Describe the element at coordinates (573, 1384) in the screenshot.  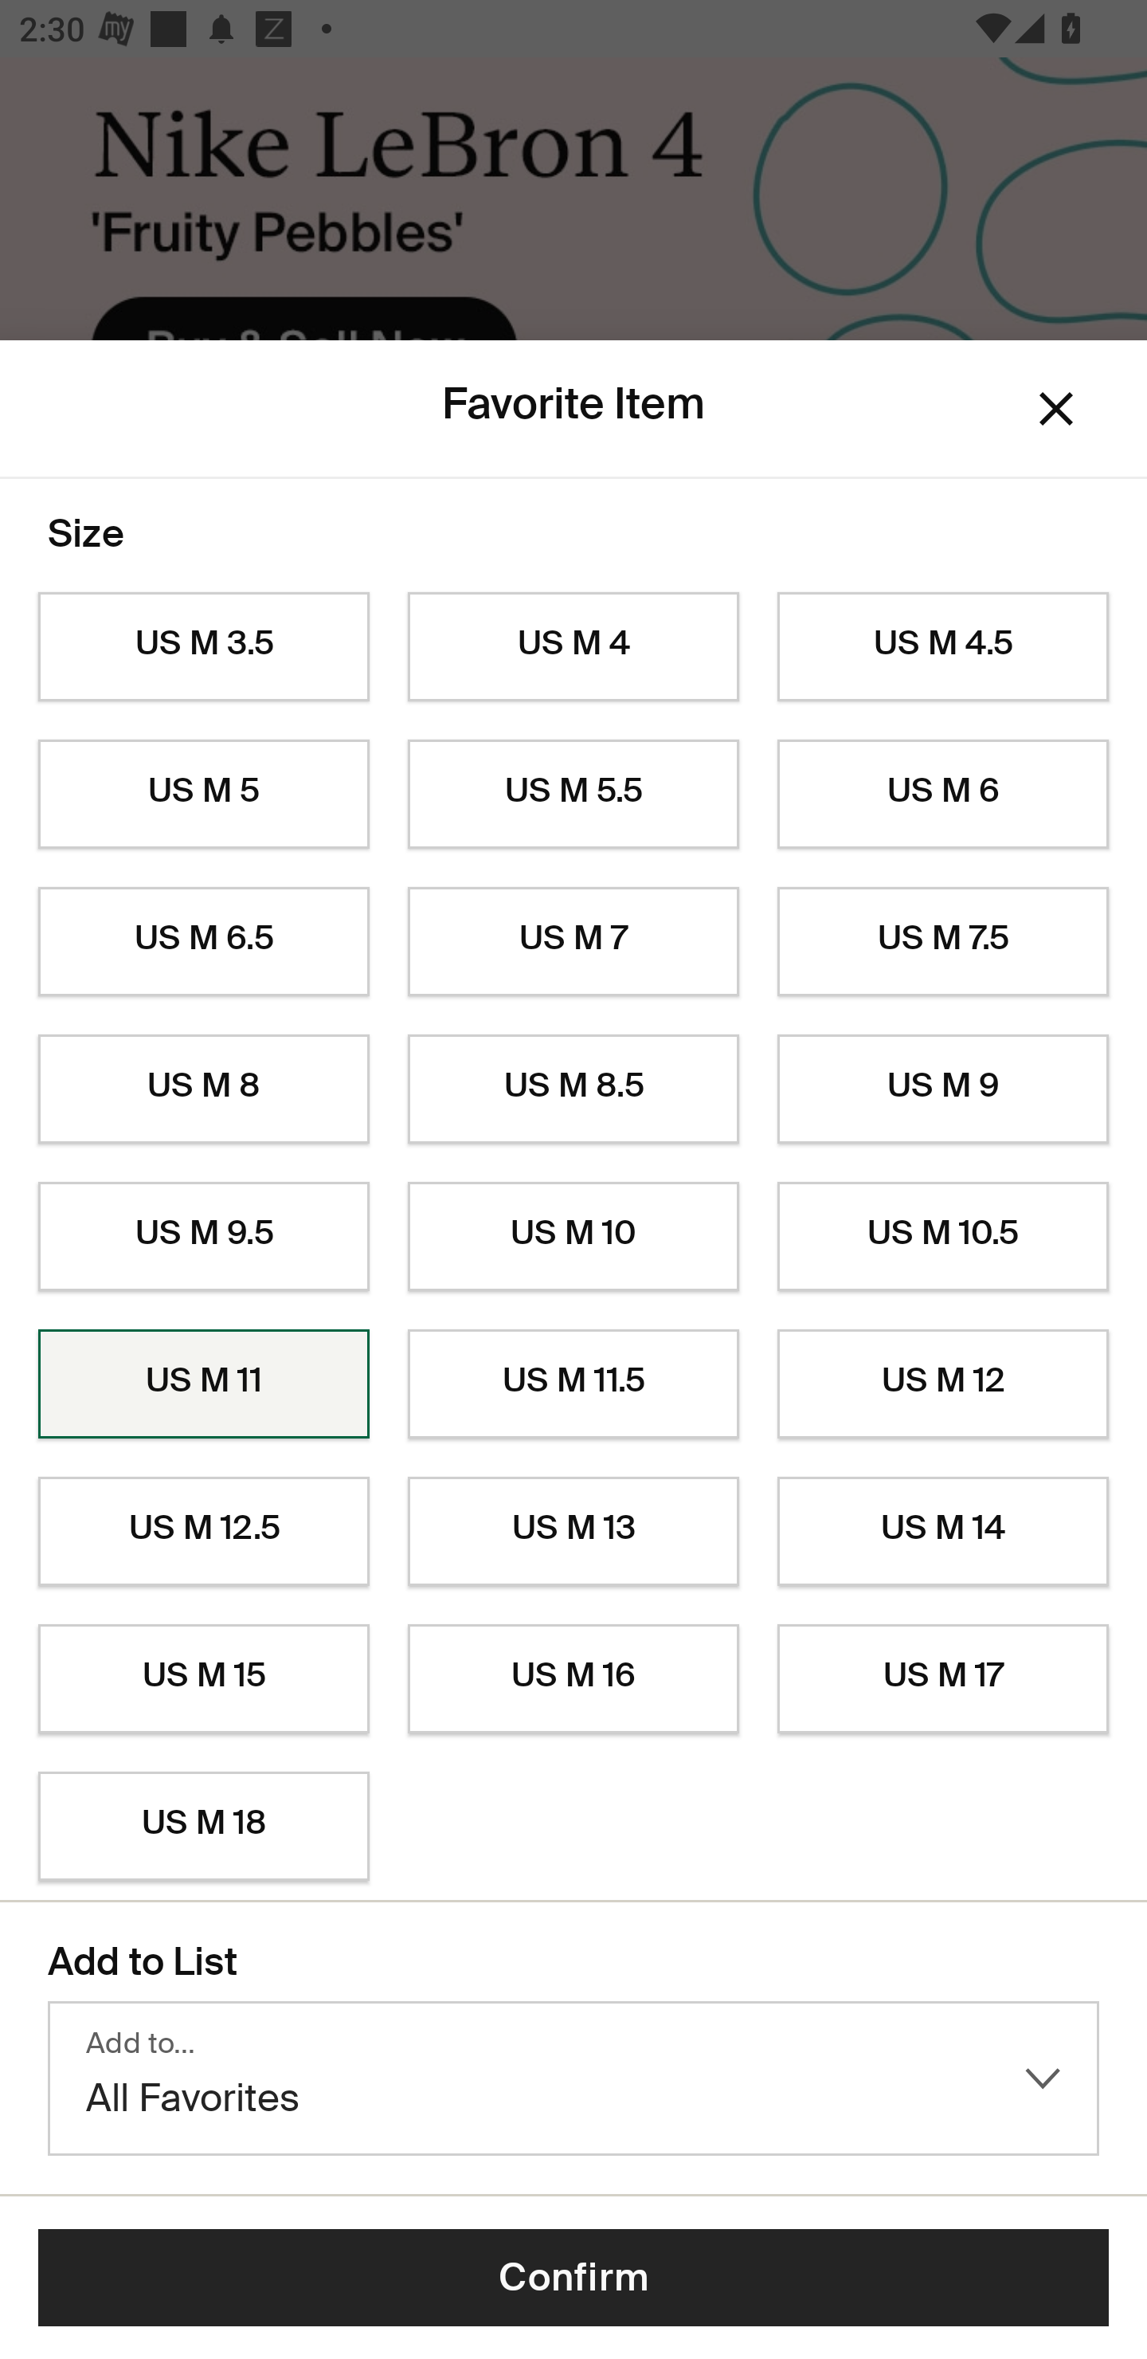
I see `US M 11.5` at that location.